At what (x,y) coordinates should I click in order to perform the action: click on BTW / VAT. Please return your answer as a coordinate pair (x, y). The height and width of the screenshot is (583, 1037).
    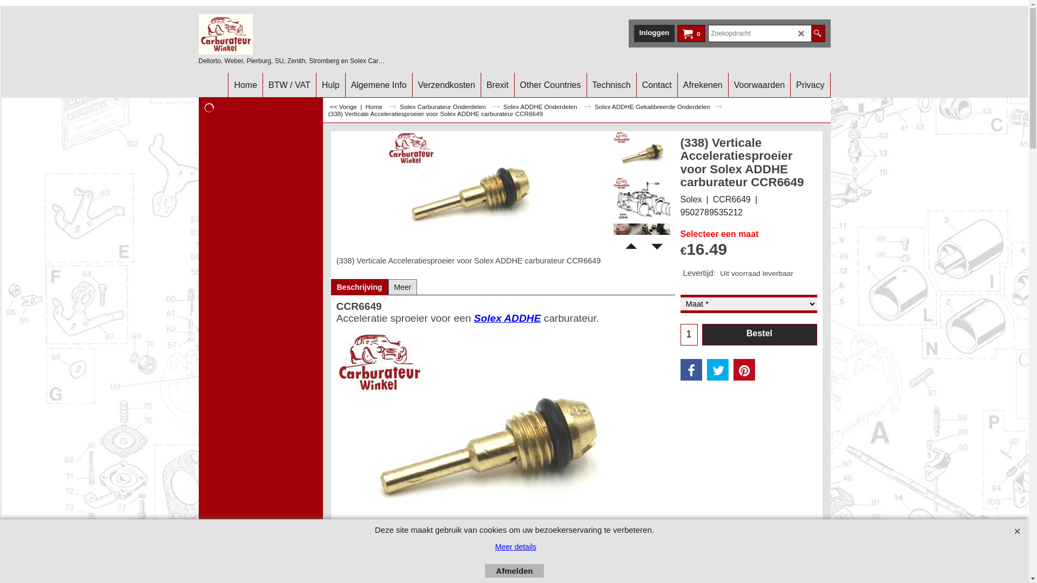
    Looking at the image, I should click on (289, 85).